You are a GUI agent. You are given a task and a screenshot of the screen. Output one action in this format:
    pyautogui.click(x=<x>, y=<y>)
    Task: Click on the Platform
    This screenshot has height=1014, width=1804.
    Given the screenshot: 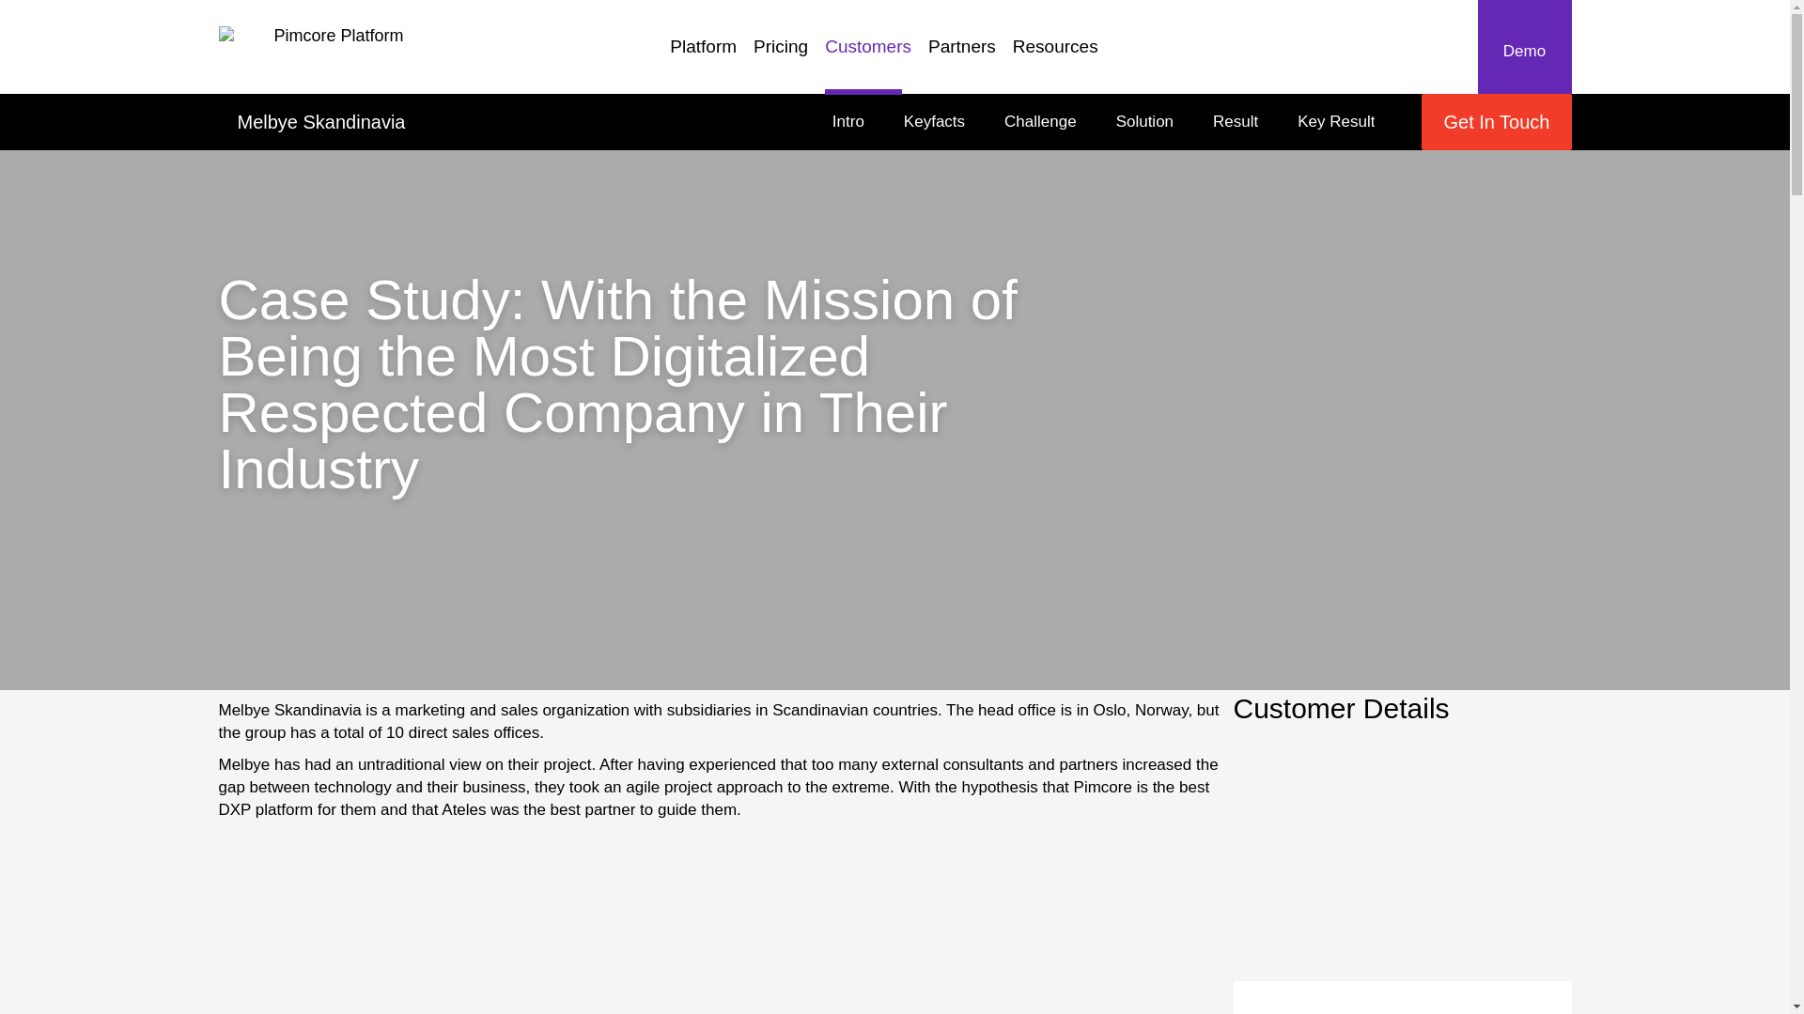 What is the action you would take?
    pyautogui.click(x=1103, y=122)
    